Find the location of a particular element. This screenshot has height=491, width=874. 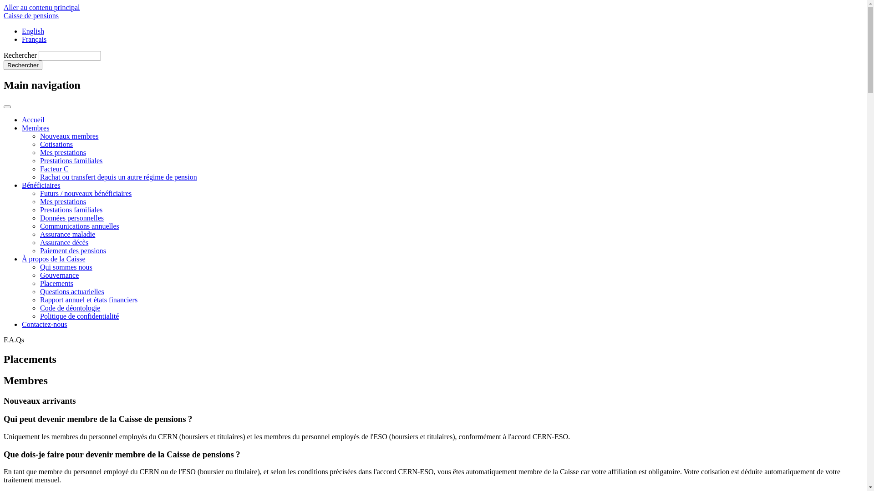

Assurance maladie is located at coordinates (67, 235).